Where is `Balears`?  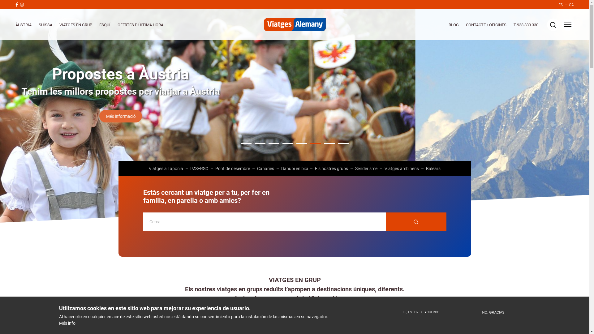 Balears is located at coordinates (433, 169).